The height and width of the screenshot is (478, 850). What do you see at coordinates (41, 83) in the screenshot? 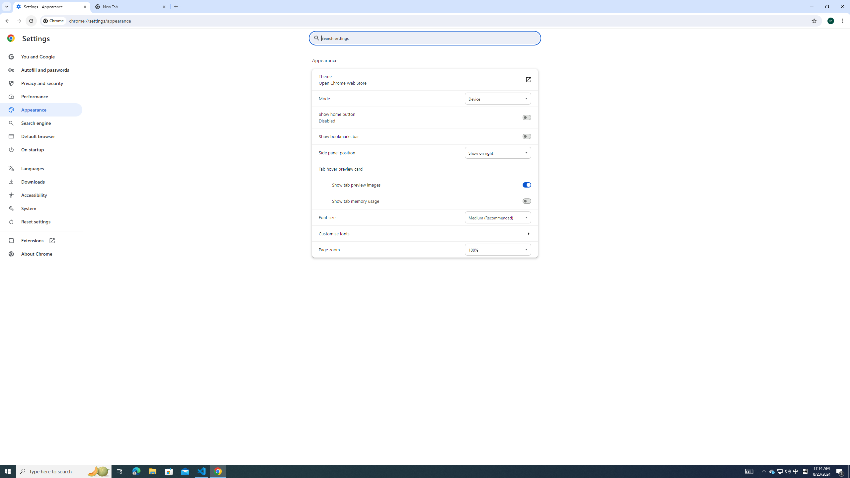
I see `Privacy and security` at bounding box center [41, 83].